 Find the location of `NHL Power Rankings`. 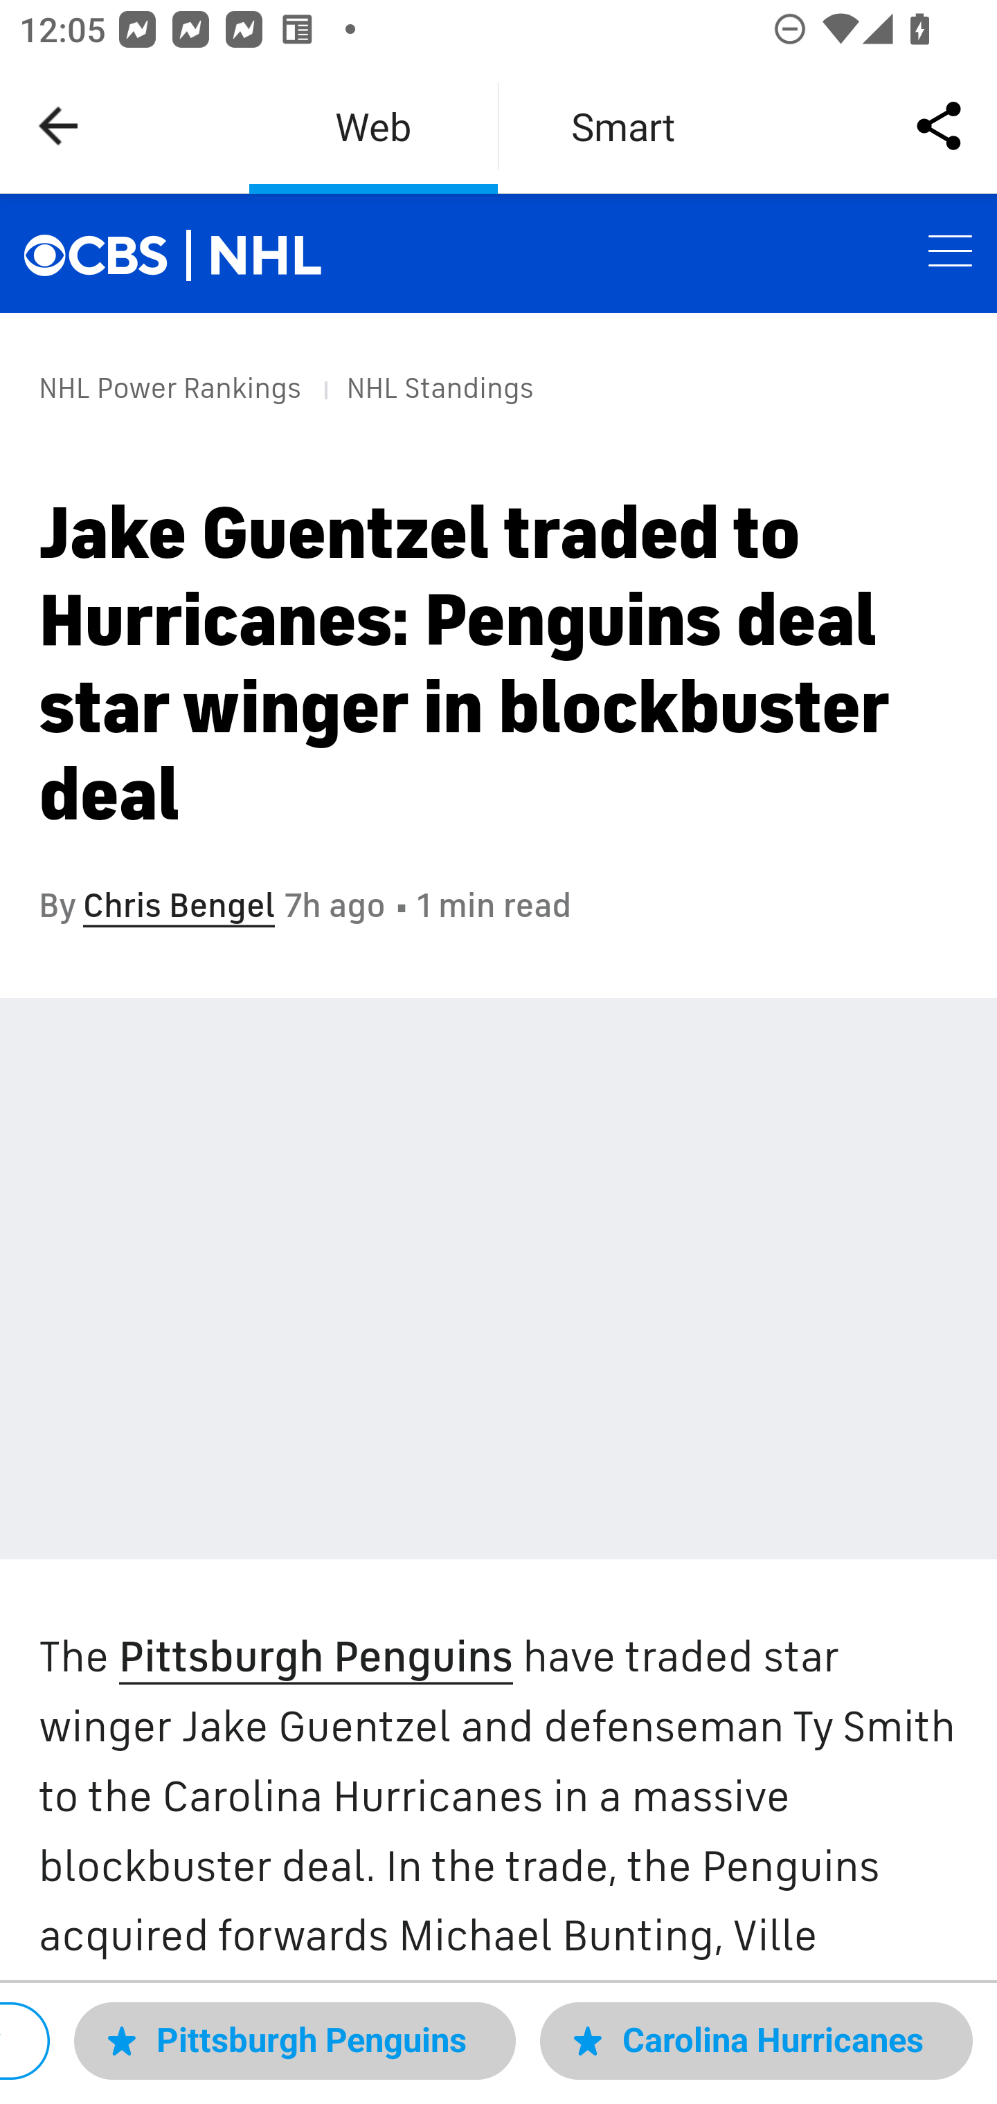

NHL Power Rankings is located at coordinates (170, 388).